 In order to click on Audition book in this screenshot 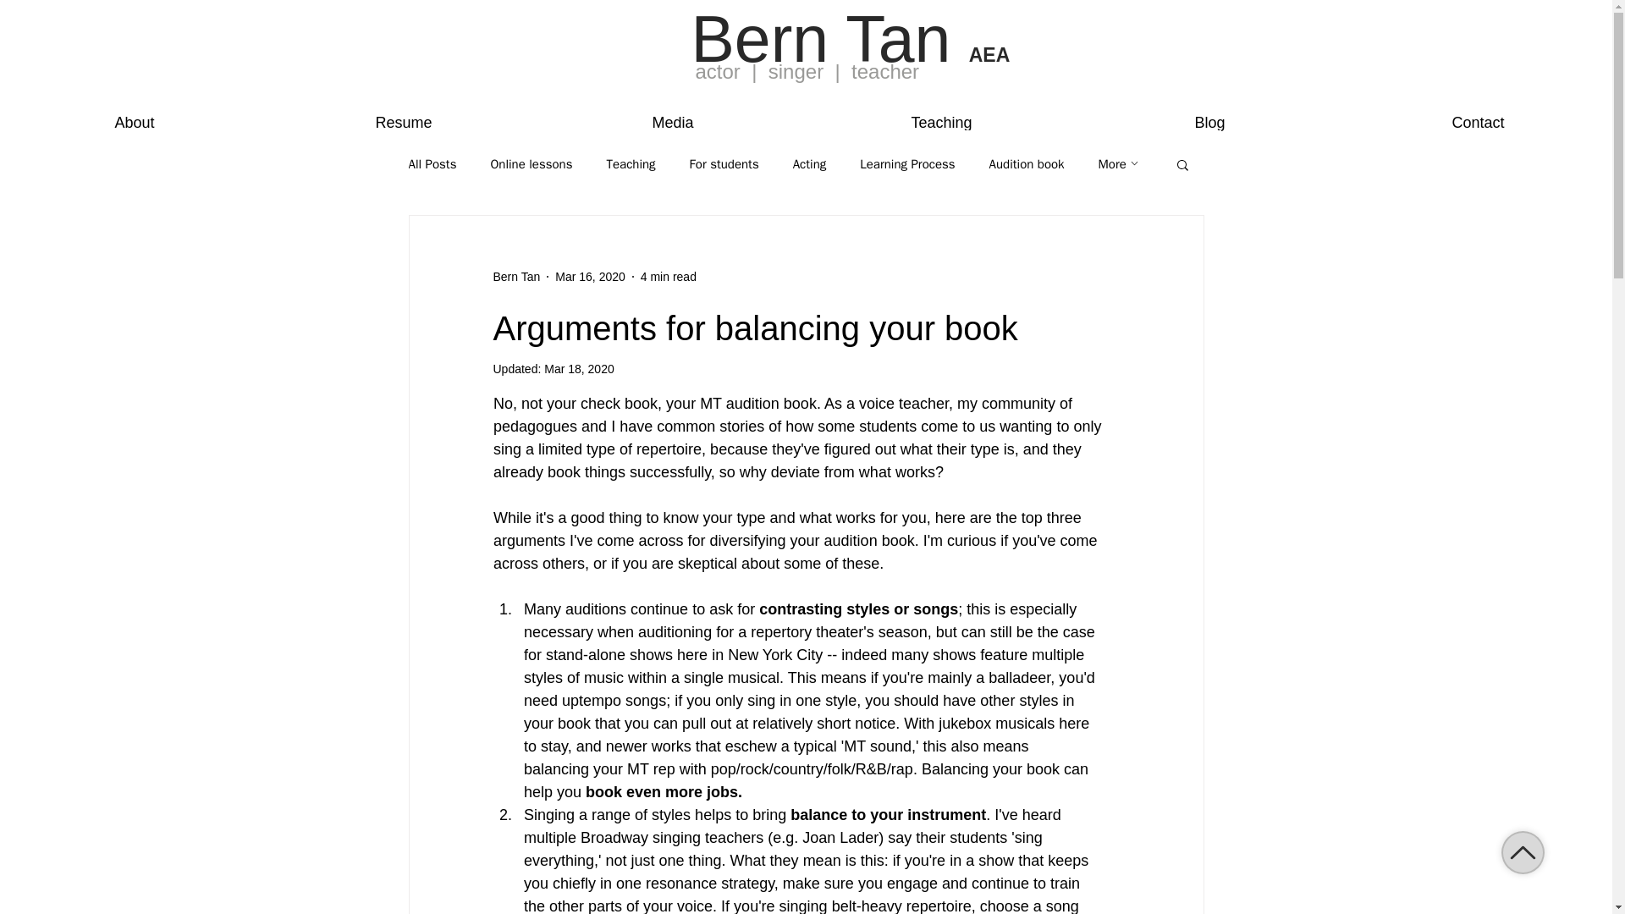, I will do `click(1027, 163)`.